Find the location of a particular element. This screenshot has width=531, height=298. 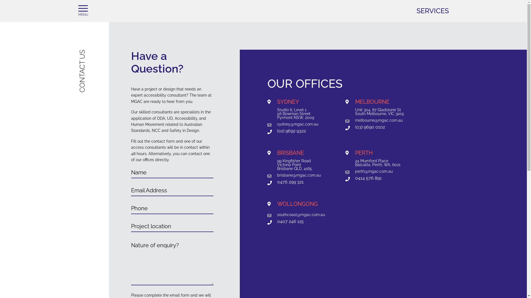

perth@mgac.com.au is located at coordinates (376, 171).